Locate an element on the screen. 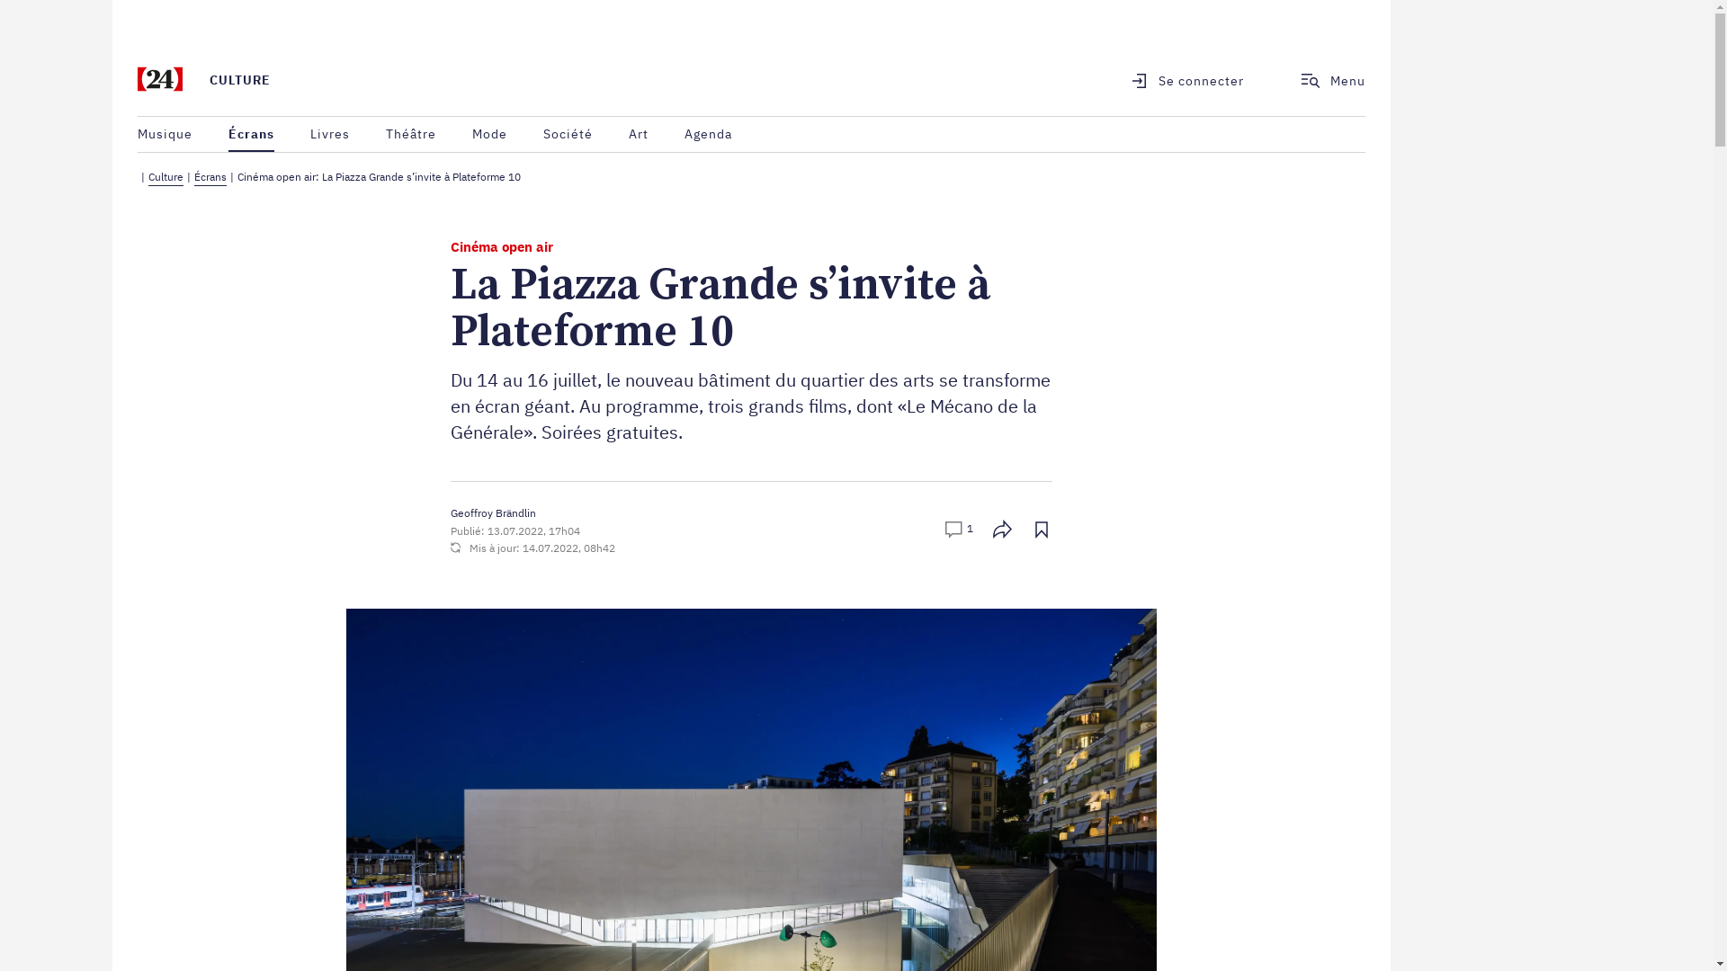 This screenshot has width=1727, height=971. Art is located at coordinates (639, 135).